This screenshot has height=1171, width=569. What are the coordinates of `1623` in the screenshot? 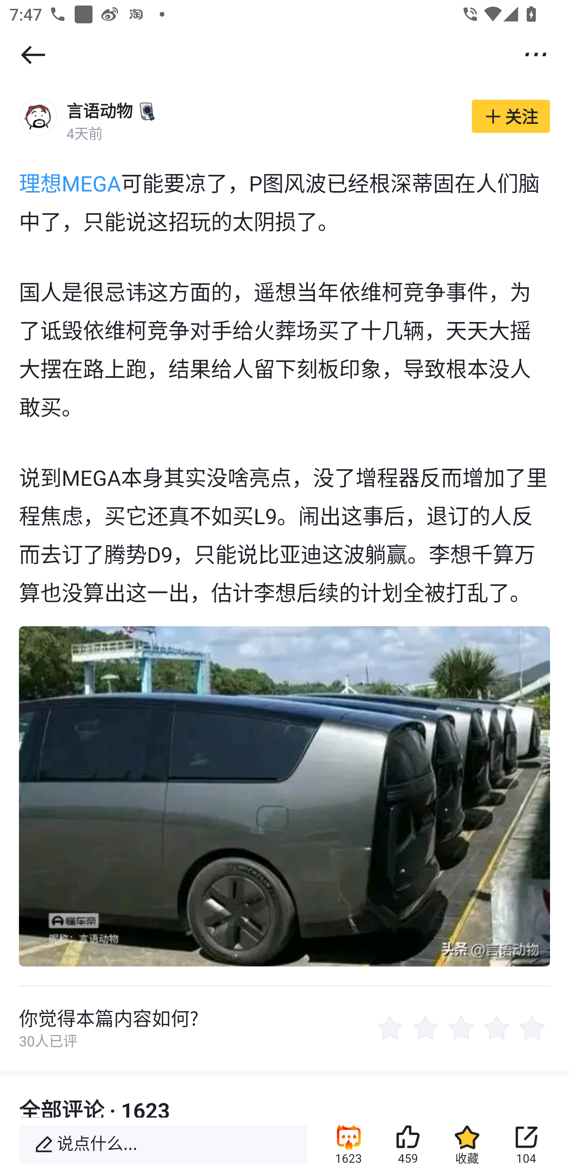 It's located at (349, 1144).